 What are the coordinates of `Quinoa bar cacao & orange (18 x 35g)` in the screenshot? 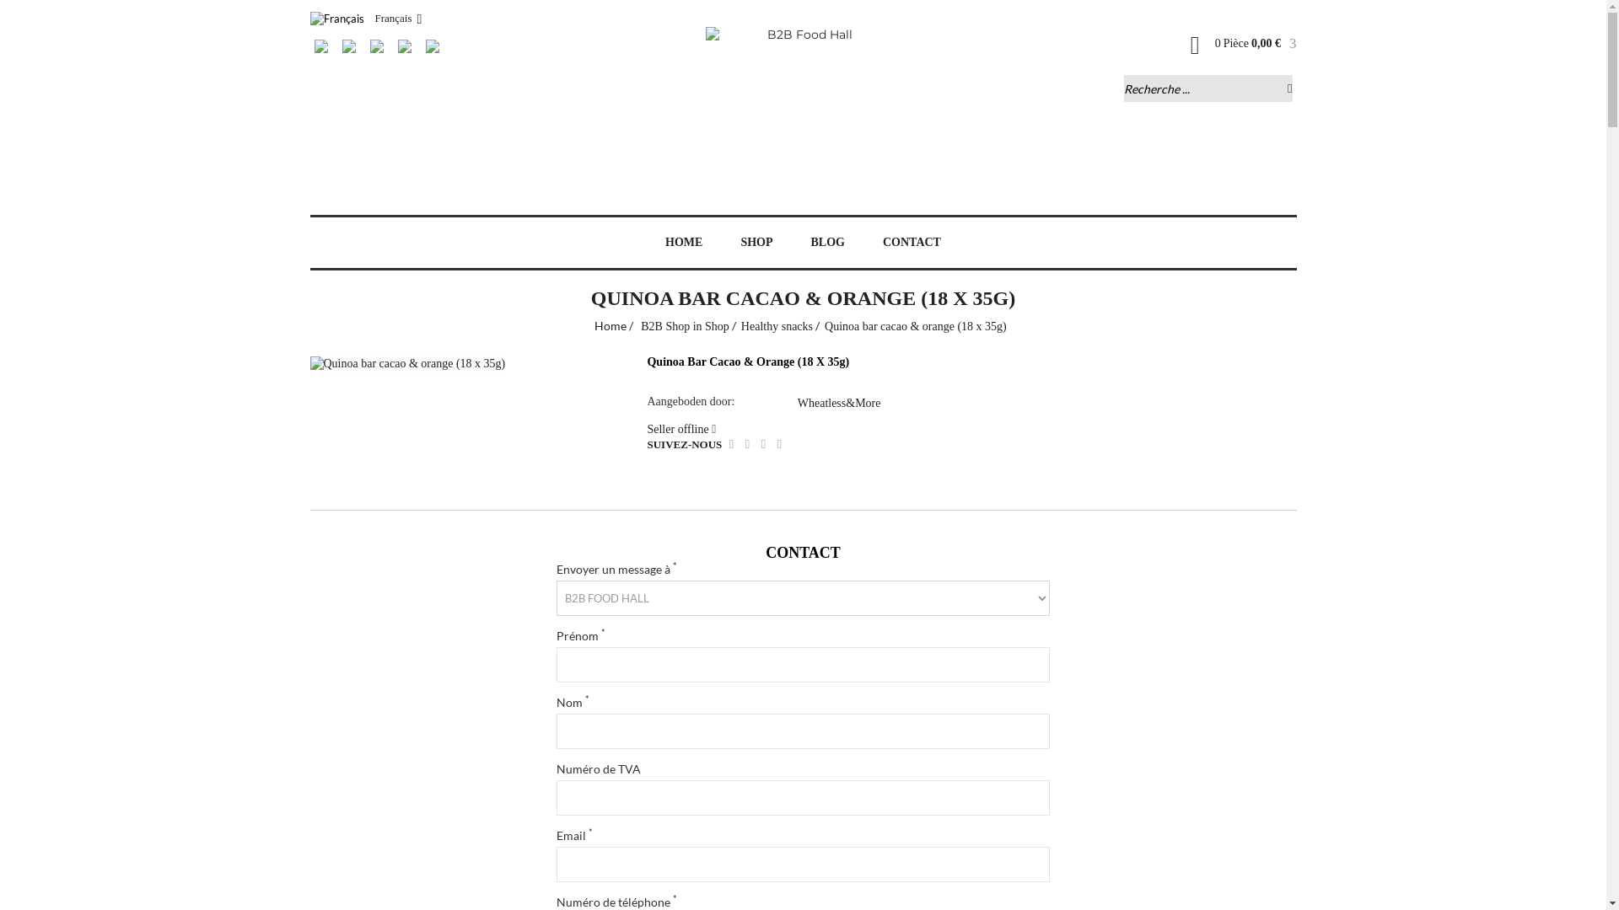 It's located at (408, 364).